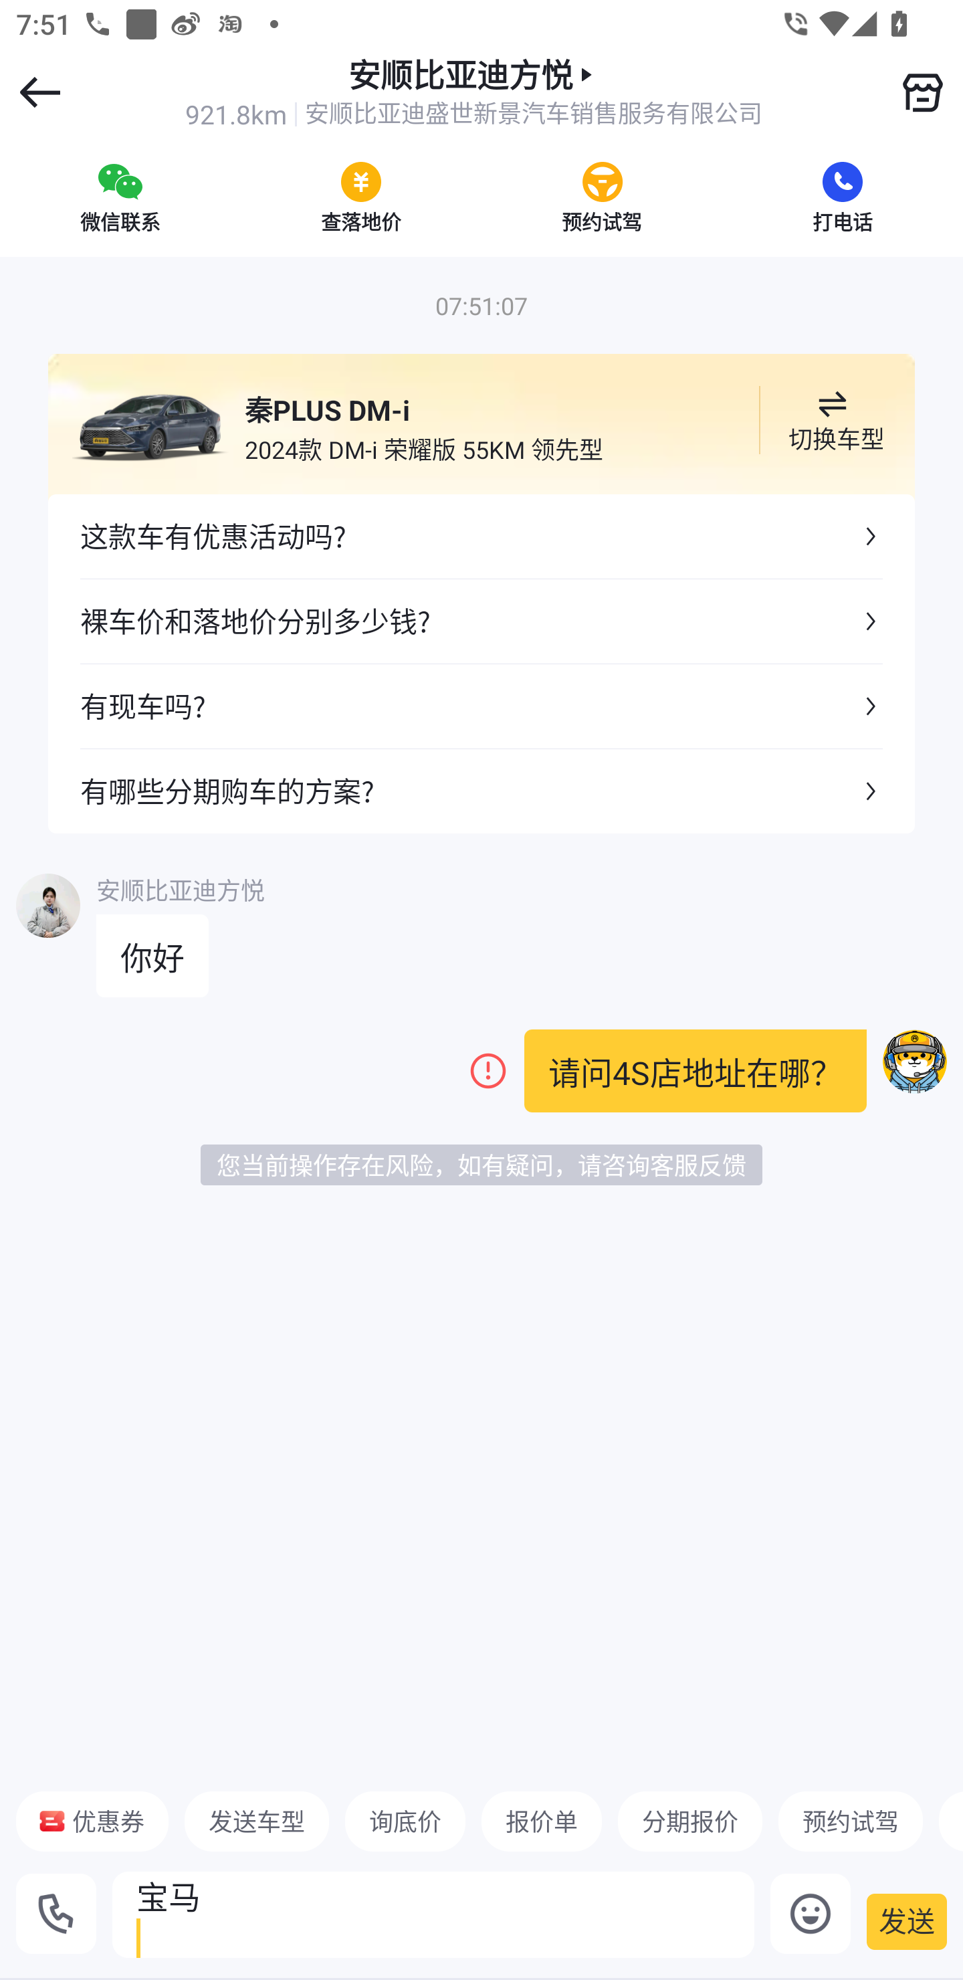  I want to click on 切换车型, so click(832, 420).